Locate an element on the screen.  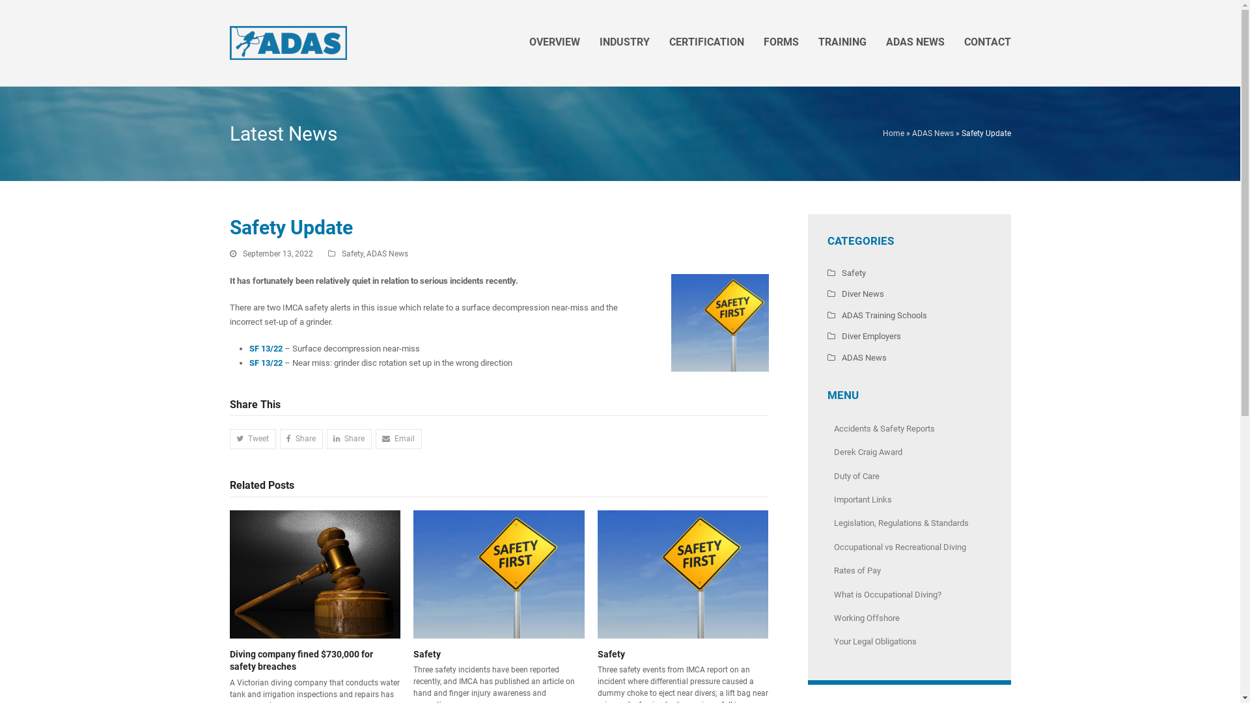
Diving company fined $730,000 for safety breaches is located at coordinates (301, 661).